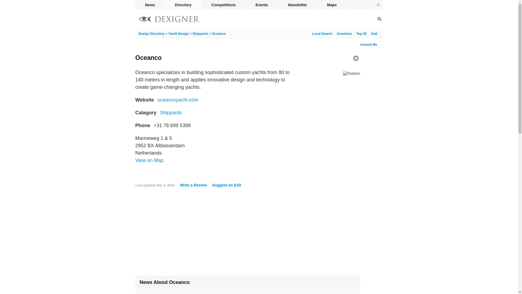 Image resolution: width=522 pixels, height=294 pixels. What do you see at coordinates (150, 5) in the screenshot?
I see `News` at bounding box center [150, 5].